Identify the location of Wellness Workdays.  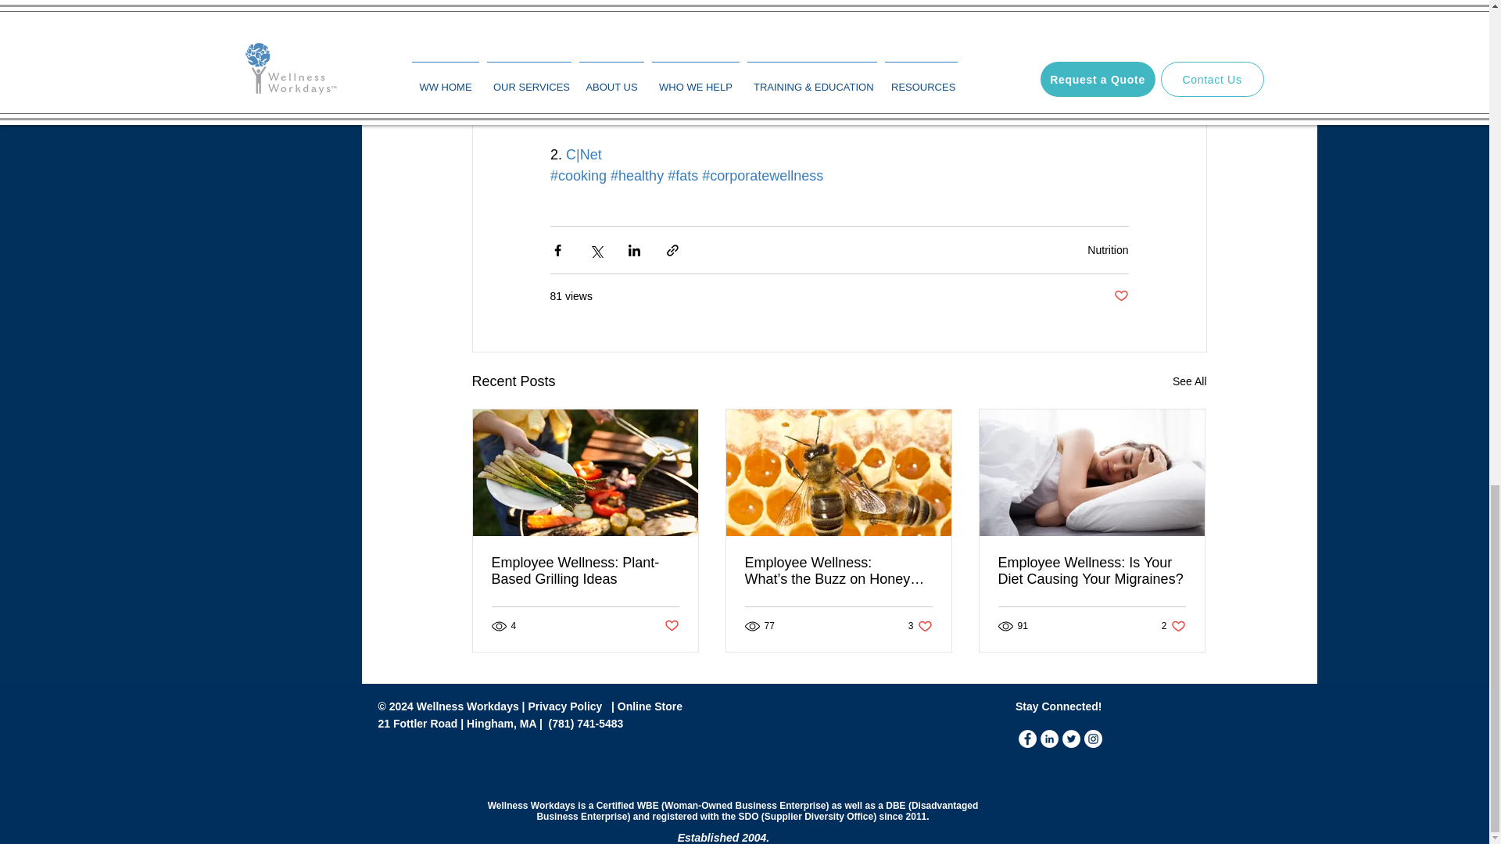
(827, 18).